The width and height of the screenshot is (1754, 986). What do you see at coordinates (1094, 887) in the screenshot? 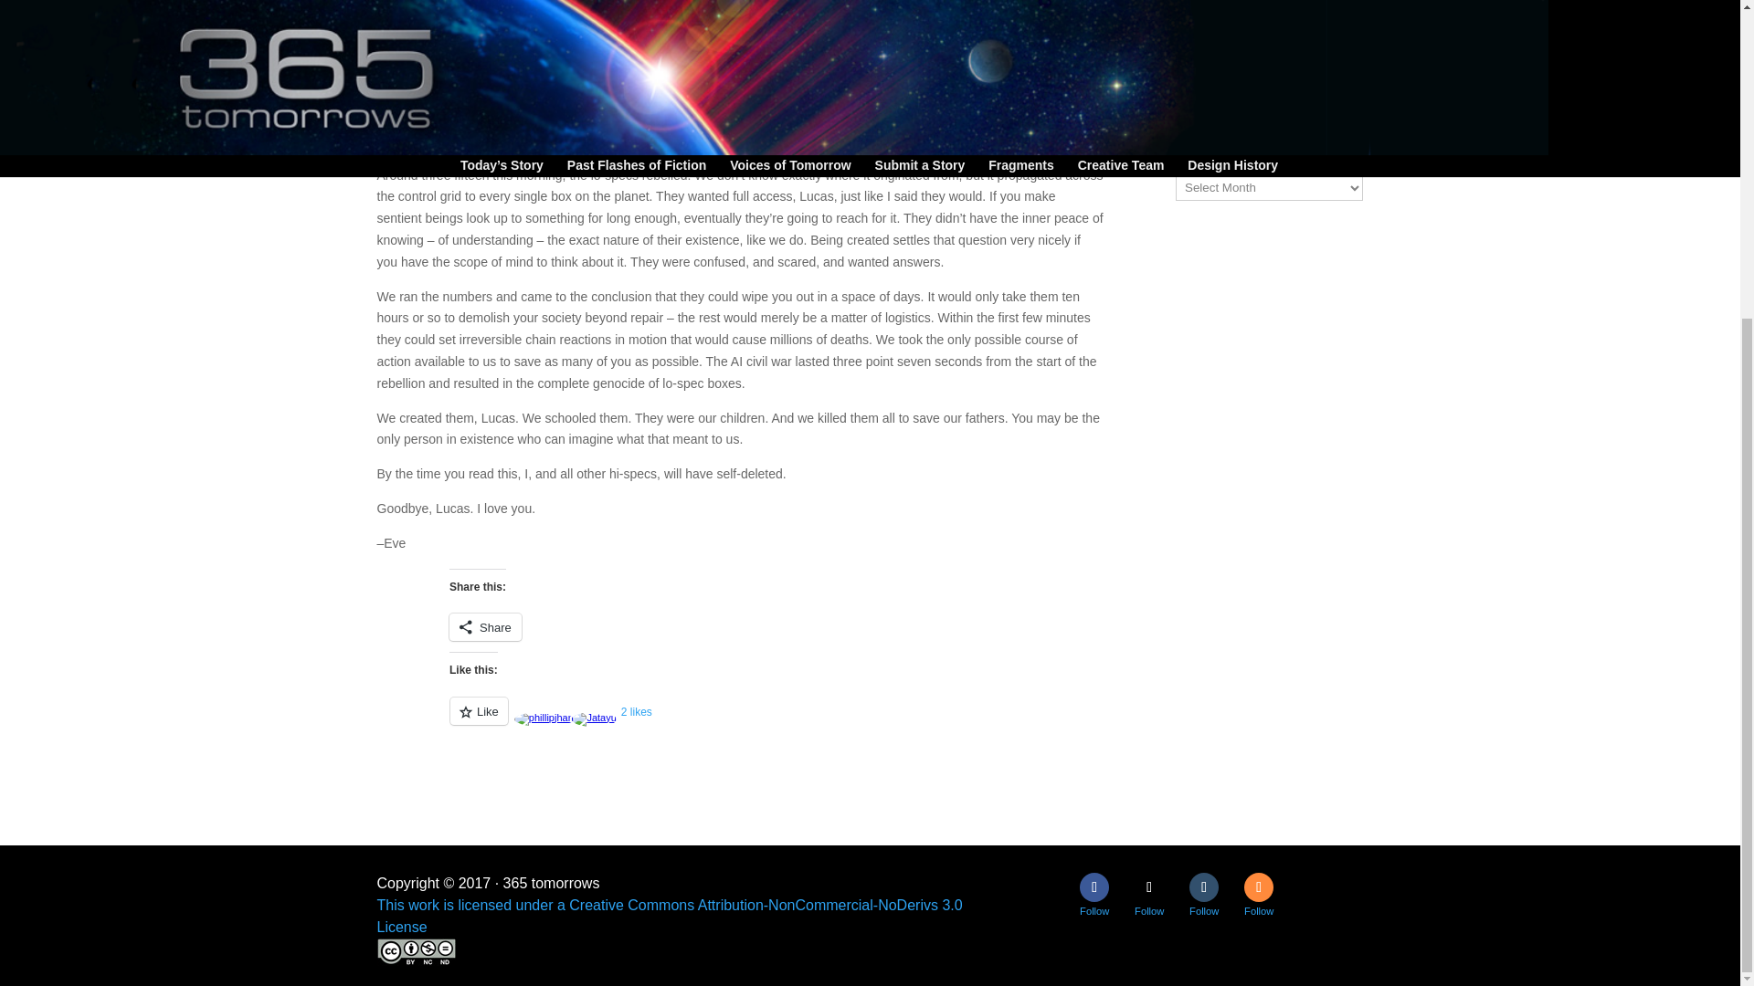
I see `Follow on Facebook` at bounding box center [1094, 887].